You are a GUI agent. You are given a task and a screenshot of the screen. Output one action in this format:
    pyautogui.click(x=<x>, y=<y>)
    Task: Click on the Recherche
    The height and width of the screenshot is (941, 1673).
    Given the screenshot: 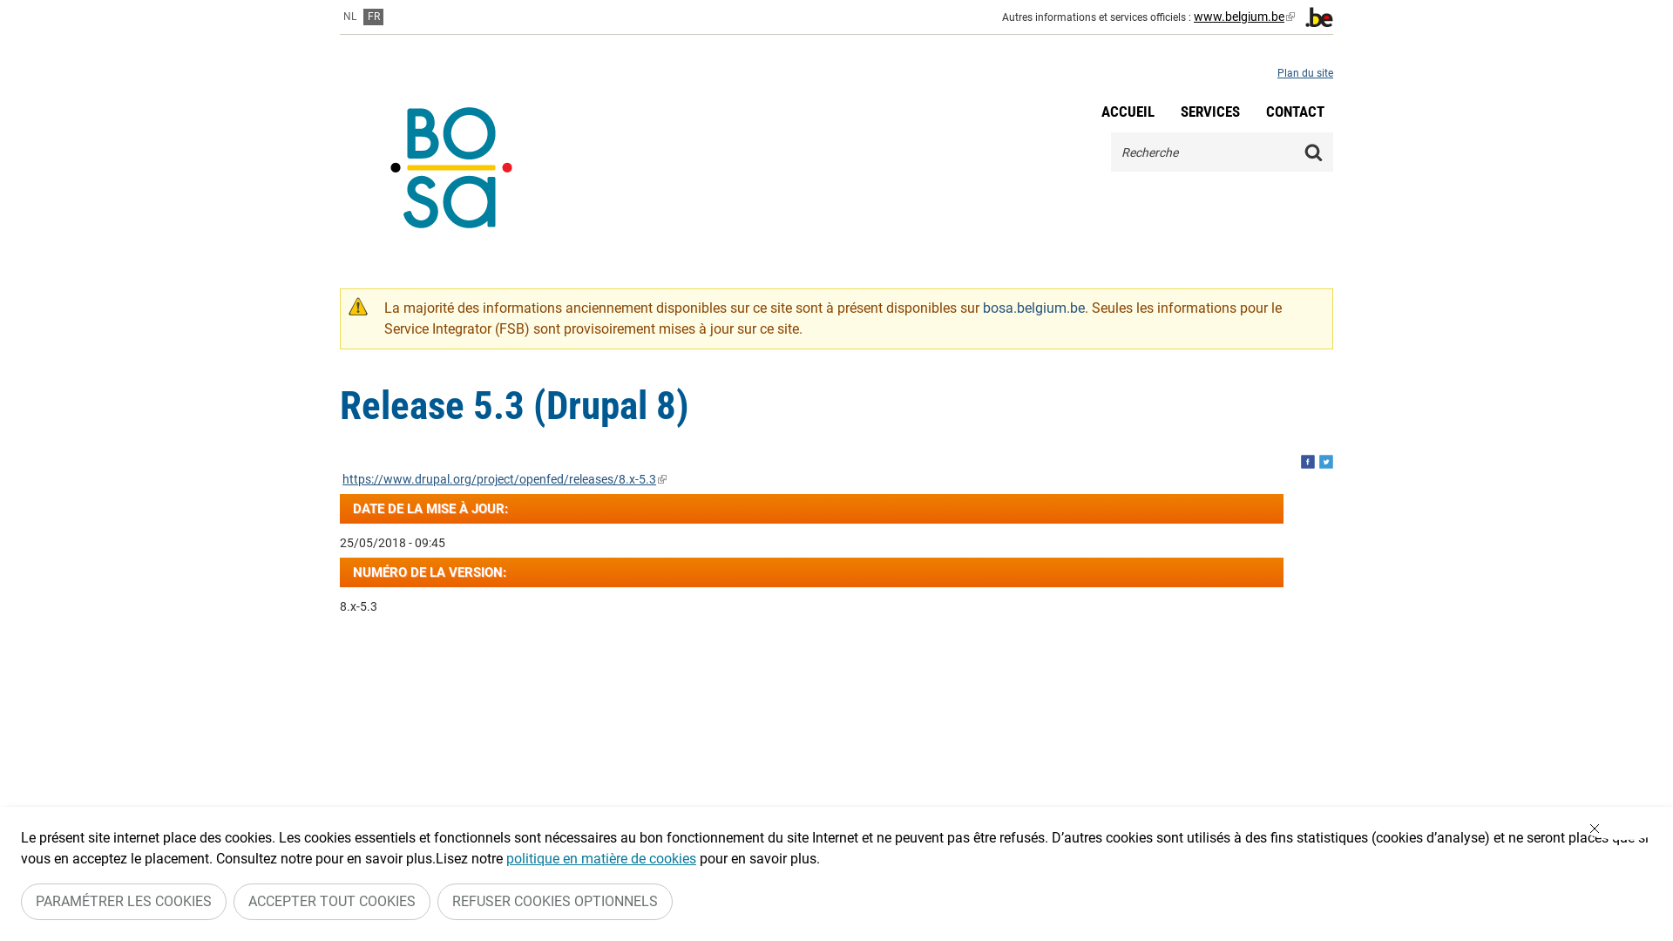 What is the action you would take?
    pyautogui.click(x=1314, y=152)
    